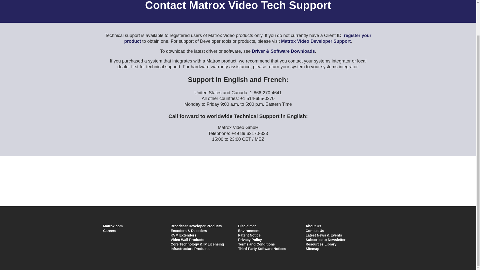  Describe the element at coordinates (247, 38) in the screenshot. I see `register your product` at that location.